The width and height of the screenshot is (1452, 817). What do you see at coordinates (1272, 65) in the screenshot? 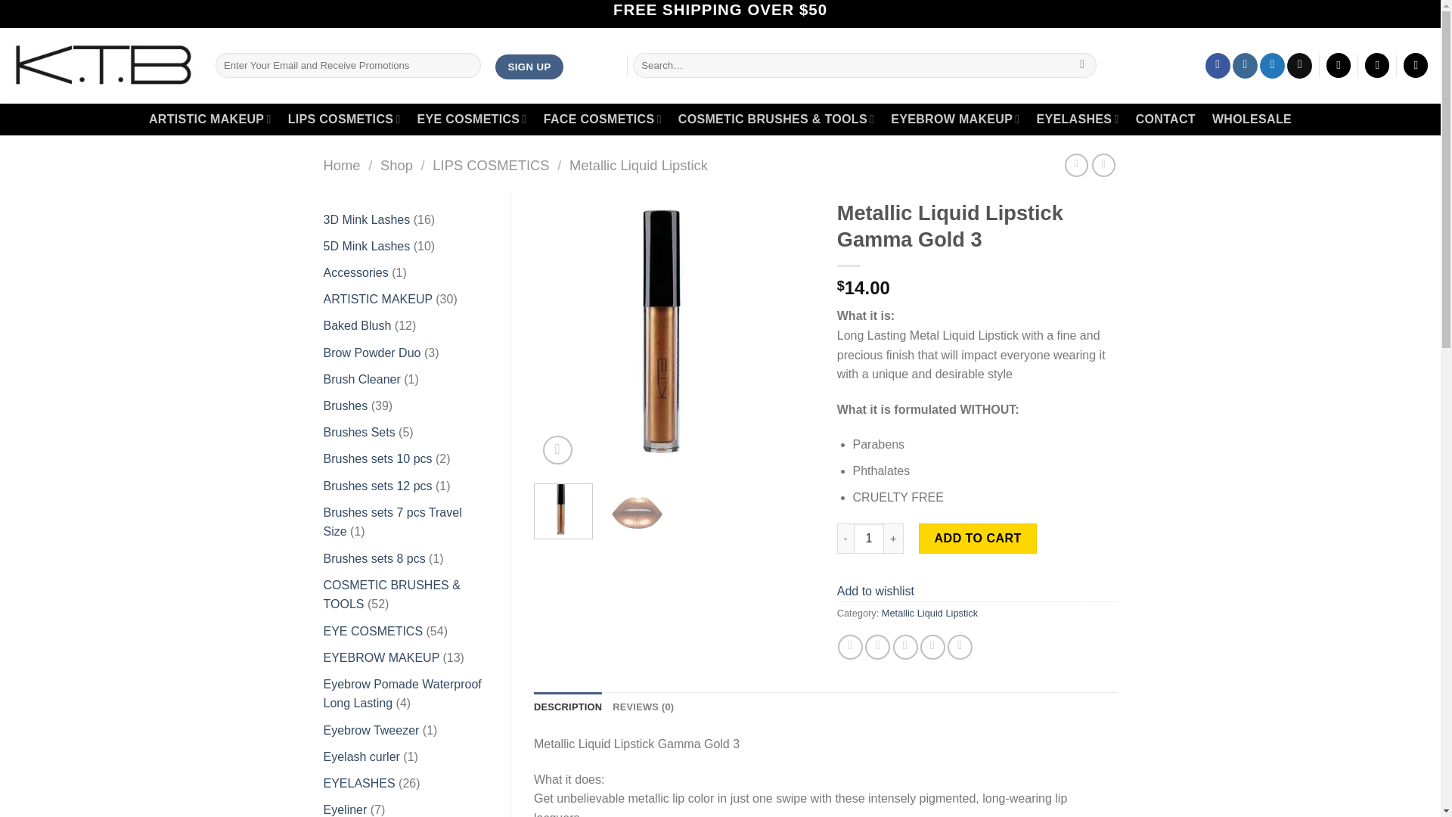
I see `Follow on Twitter` at bounding box center [1272, 65].